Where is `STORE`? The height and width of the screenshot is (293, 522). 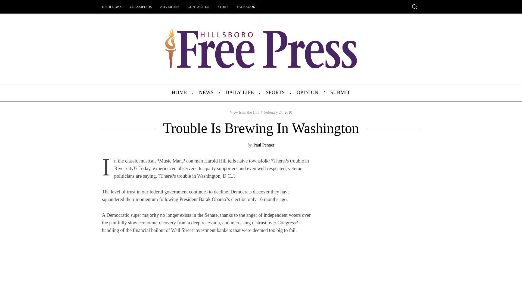 STORE is located at coordinates (223, 7).